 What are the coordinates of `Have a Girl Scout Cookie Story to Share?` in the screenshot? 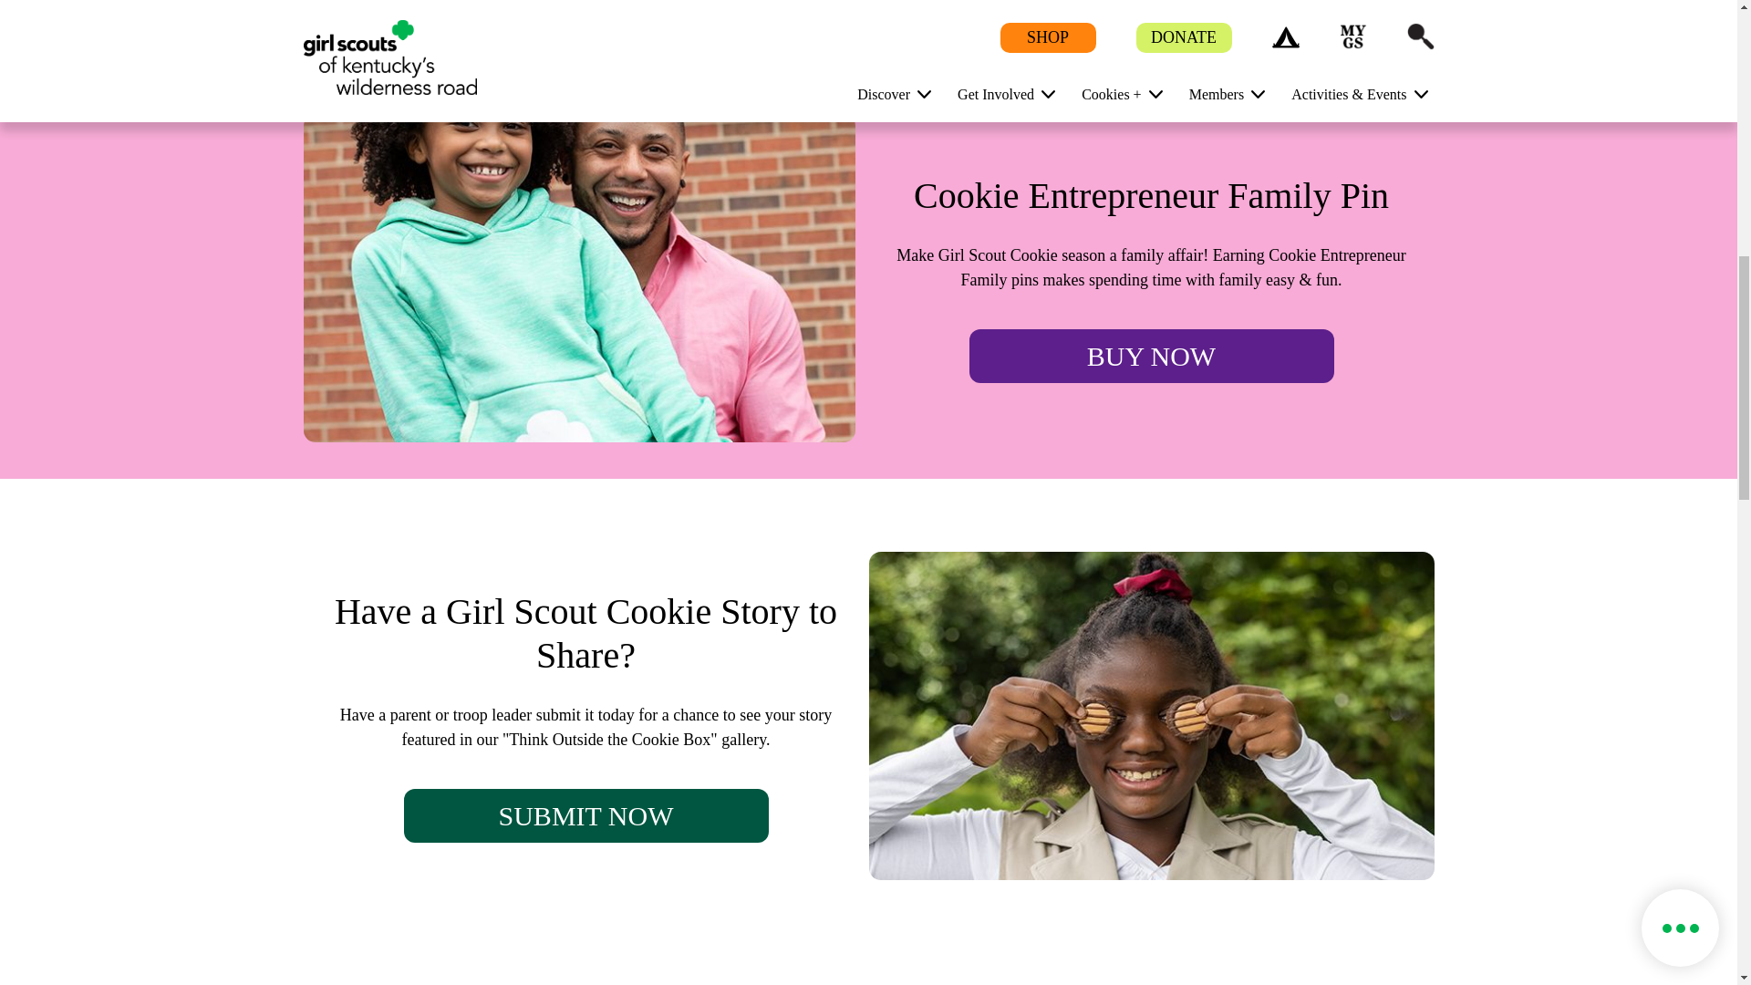 It's located at (1151, 715).